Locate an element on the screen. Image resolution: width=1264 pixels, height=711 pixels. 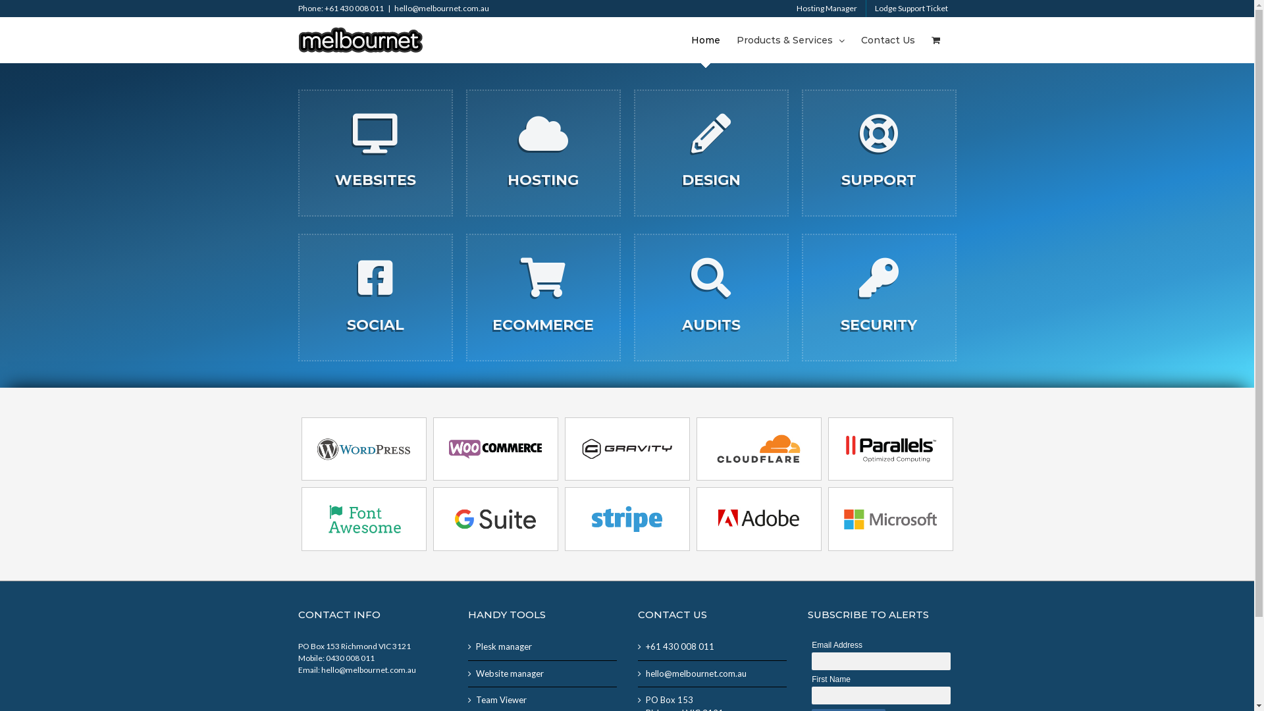
Plesk manager is located at coordinates (542, 647).